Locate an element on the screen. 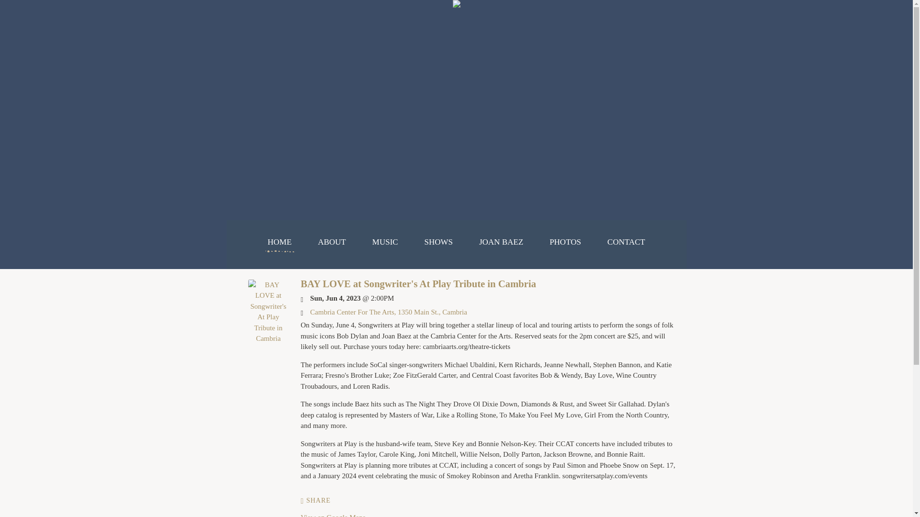 The image size is (920, 517). ABOUT is located at coordinates (332, 242).